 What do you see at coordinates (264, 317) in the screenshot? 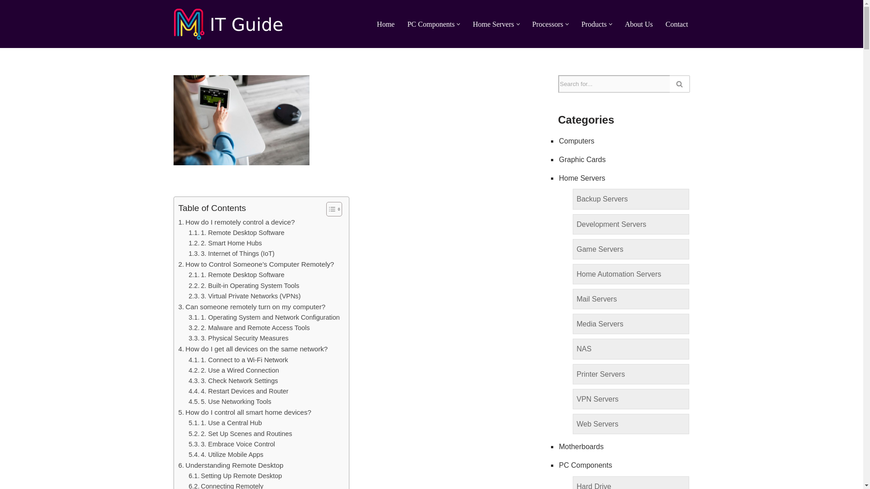
I see `1. Operating System and Network Configuration` at bounding box center [264, 317].